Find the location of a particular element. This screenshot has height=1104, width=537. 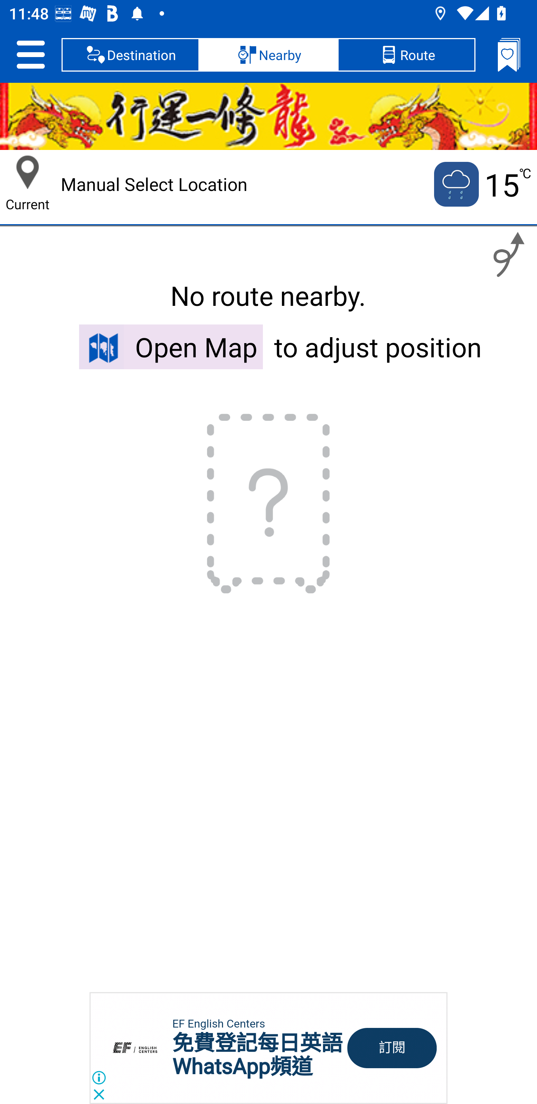

訂閱 is located at coordinates (392, 1048).